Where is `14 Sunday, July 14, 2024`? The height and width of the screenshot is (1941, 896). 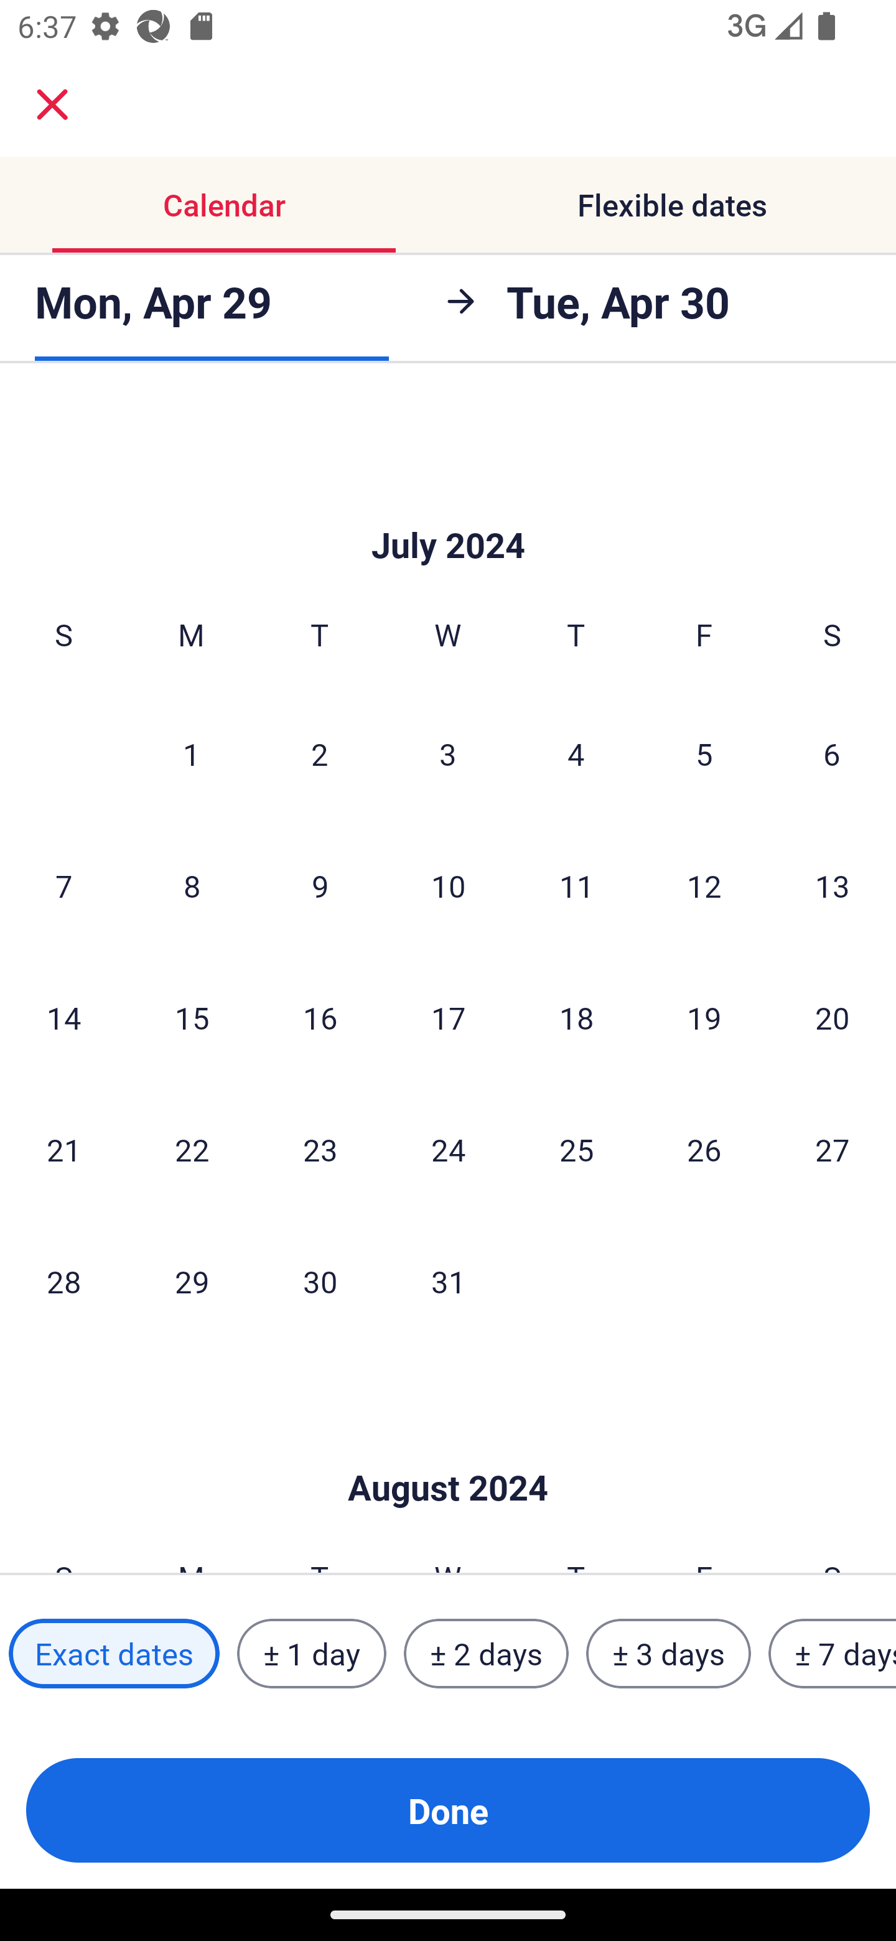
14 Sunday, July 14, 2024 is located at coordinates (63, 1017).